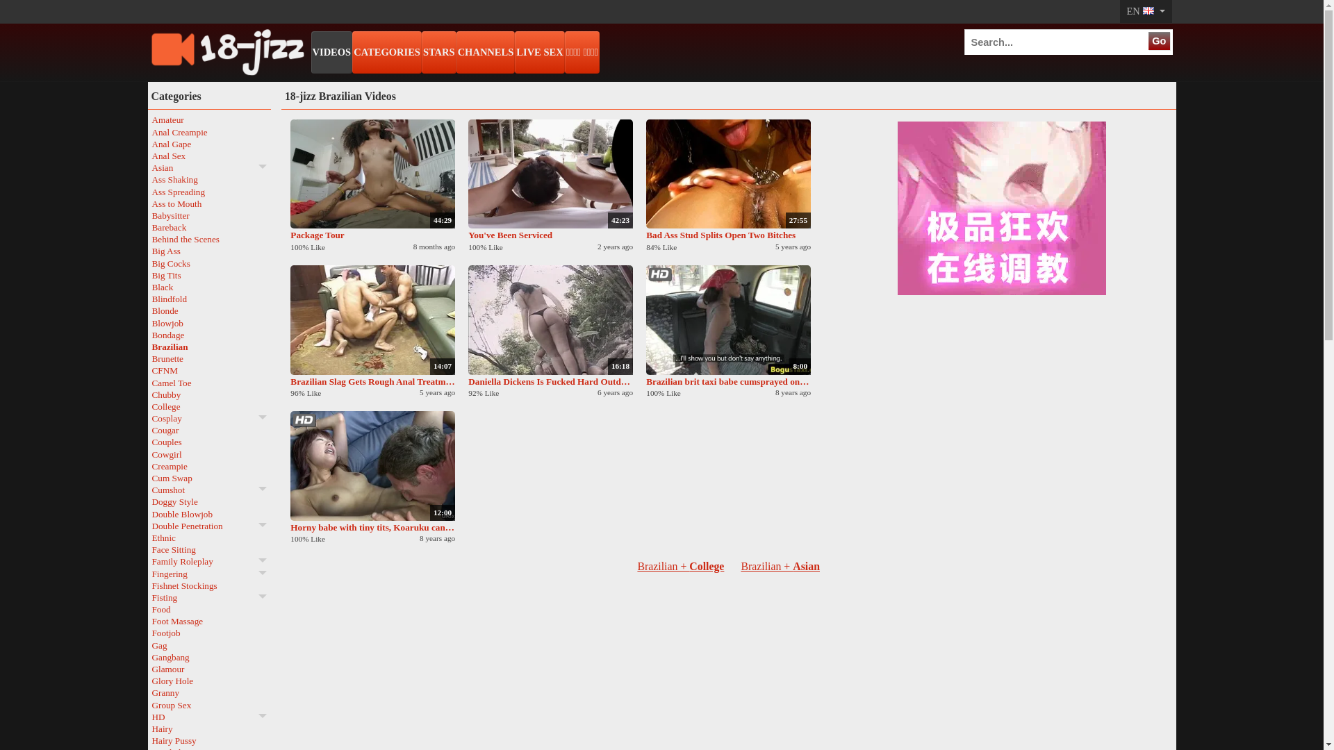  Describe the element at coordinates (209, 526) in the screenshot. I see `Double Penetration` at that location.